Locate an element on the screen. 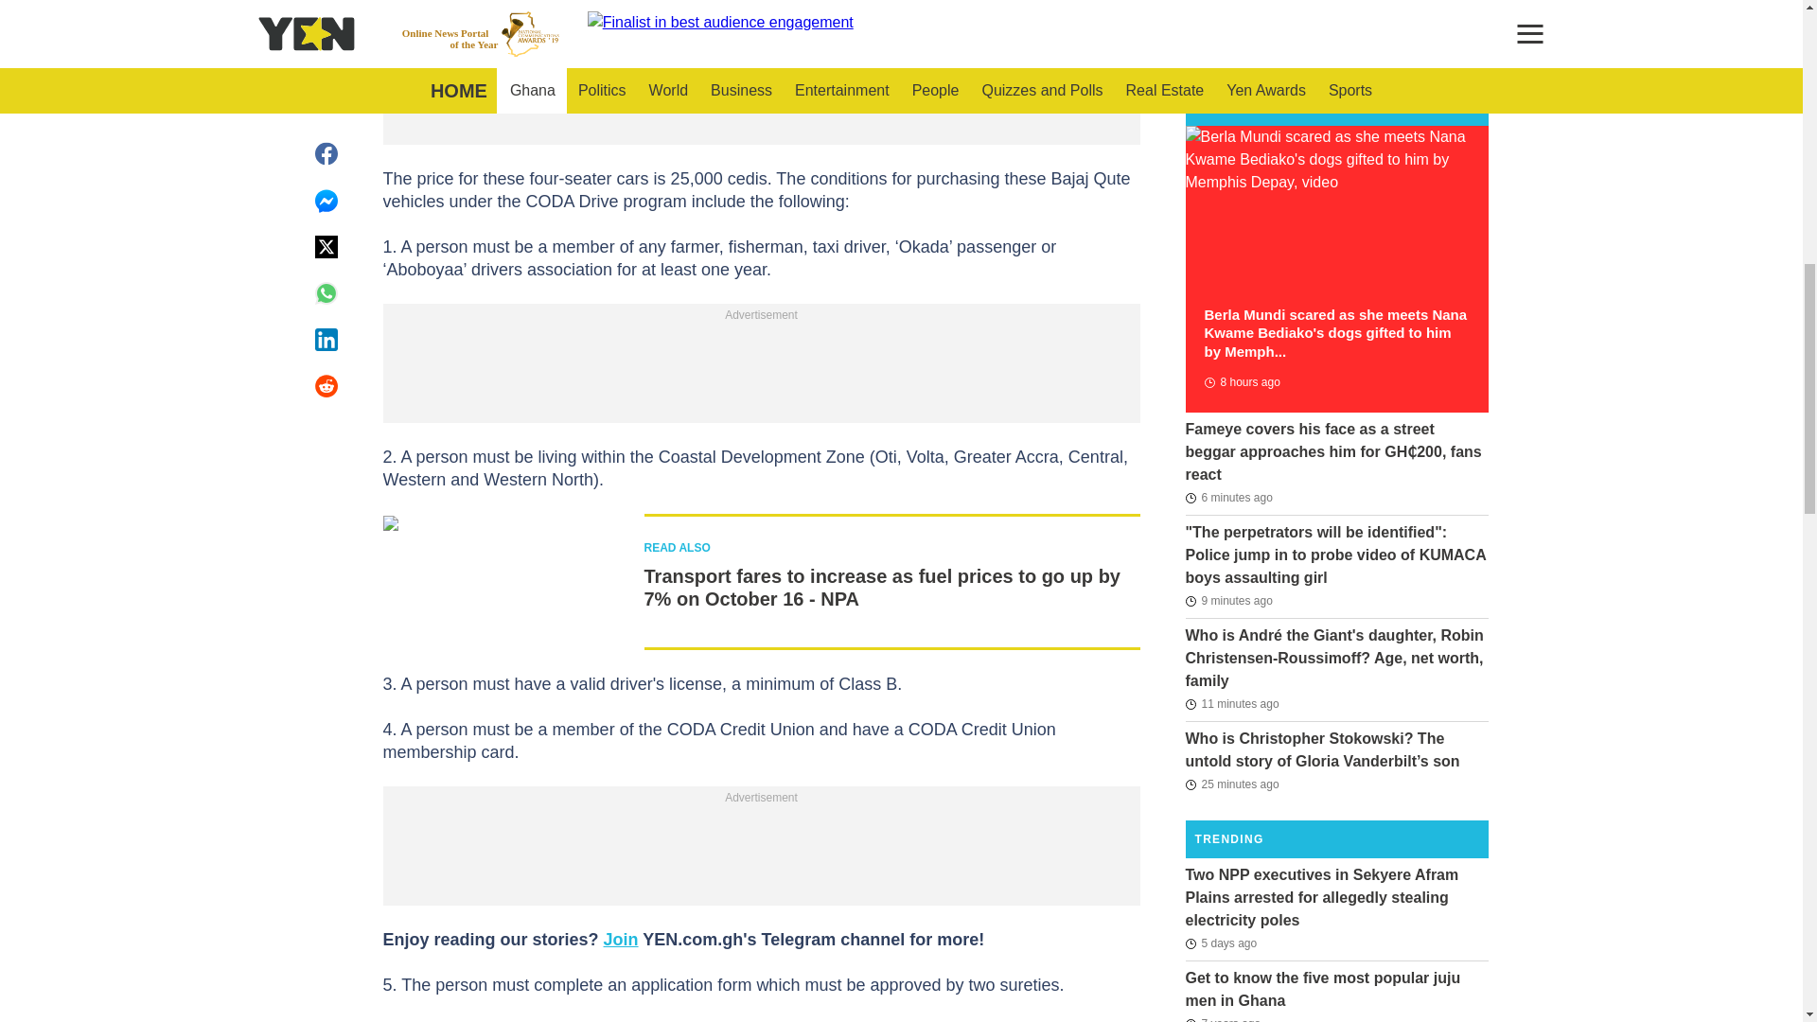 Image resolution: width=1817 pixels, height=1022 pixels. 2024-08-09T17:09:07Z is located at coordinates (1221, 943).